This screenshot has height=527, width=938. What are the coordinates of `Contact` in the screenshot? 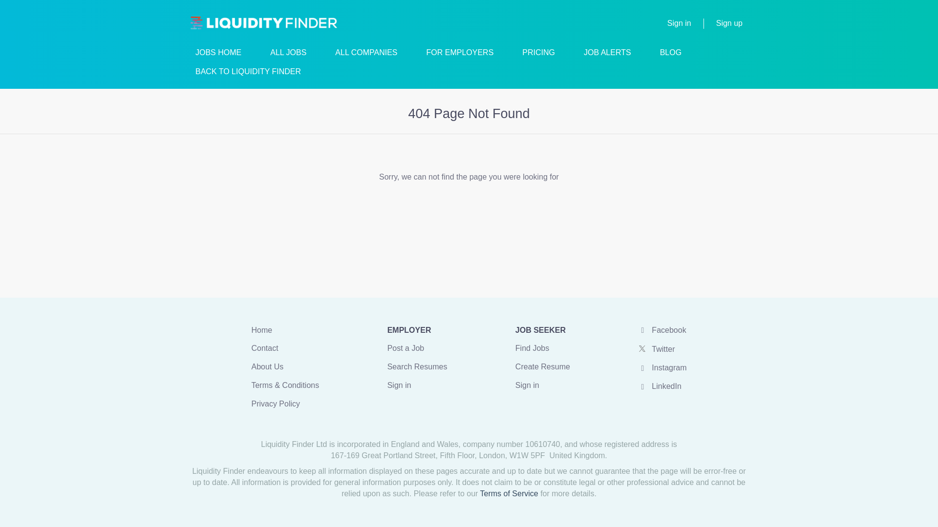 It's located at (264, 348).